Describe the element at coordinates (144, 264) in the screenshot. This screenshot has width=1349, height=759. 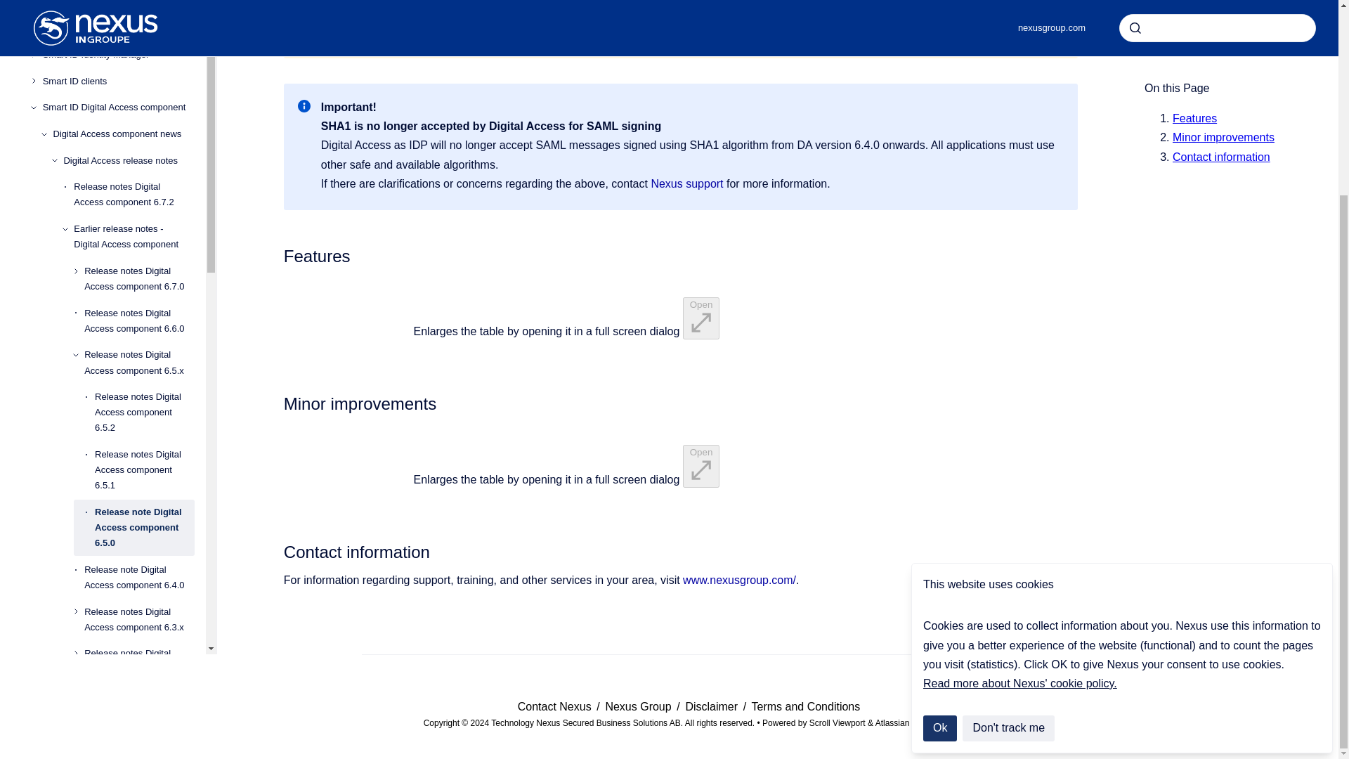
I see `Release notes Digital Access component 6.5.2` at that location.